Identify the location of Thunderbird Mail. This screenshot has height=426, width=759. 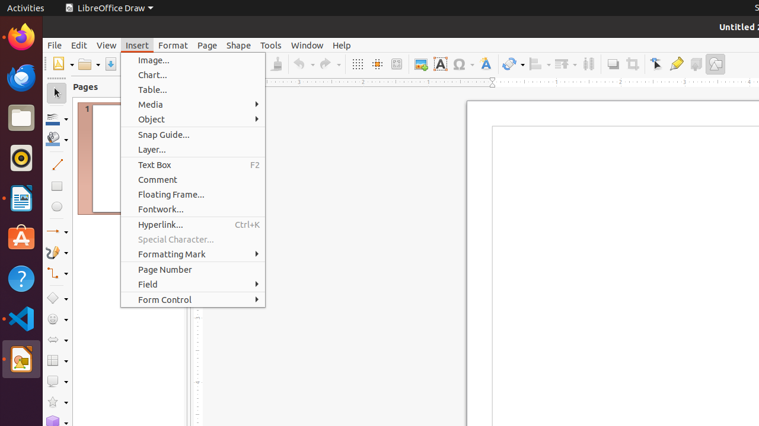
(21, 78).